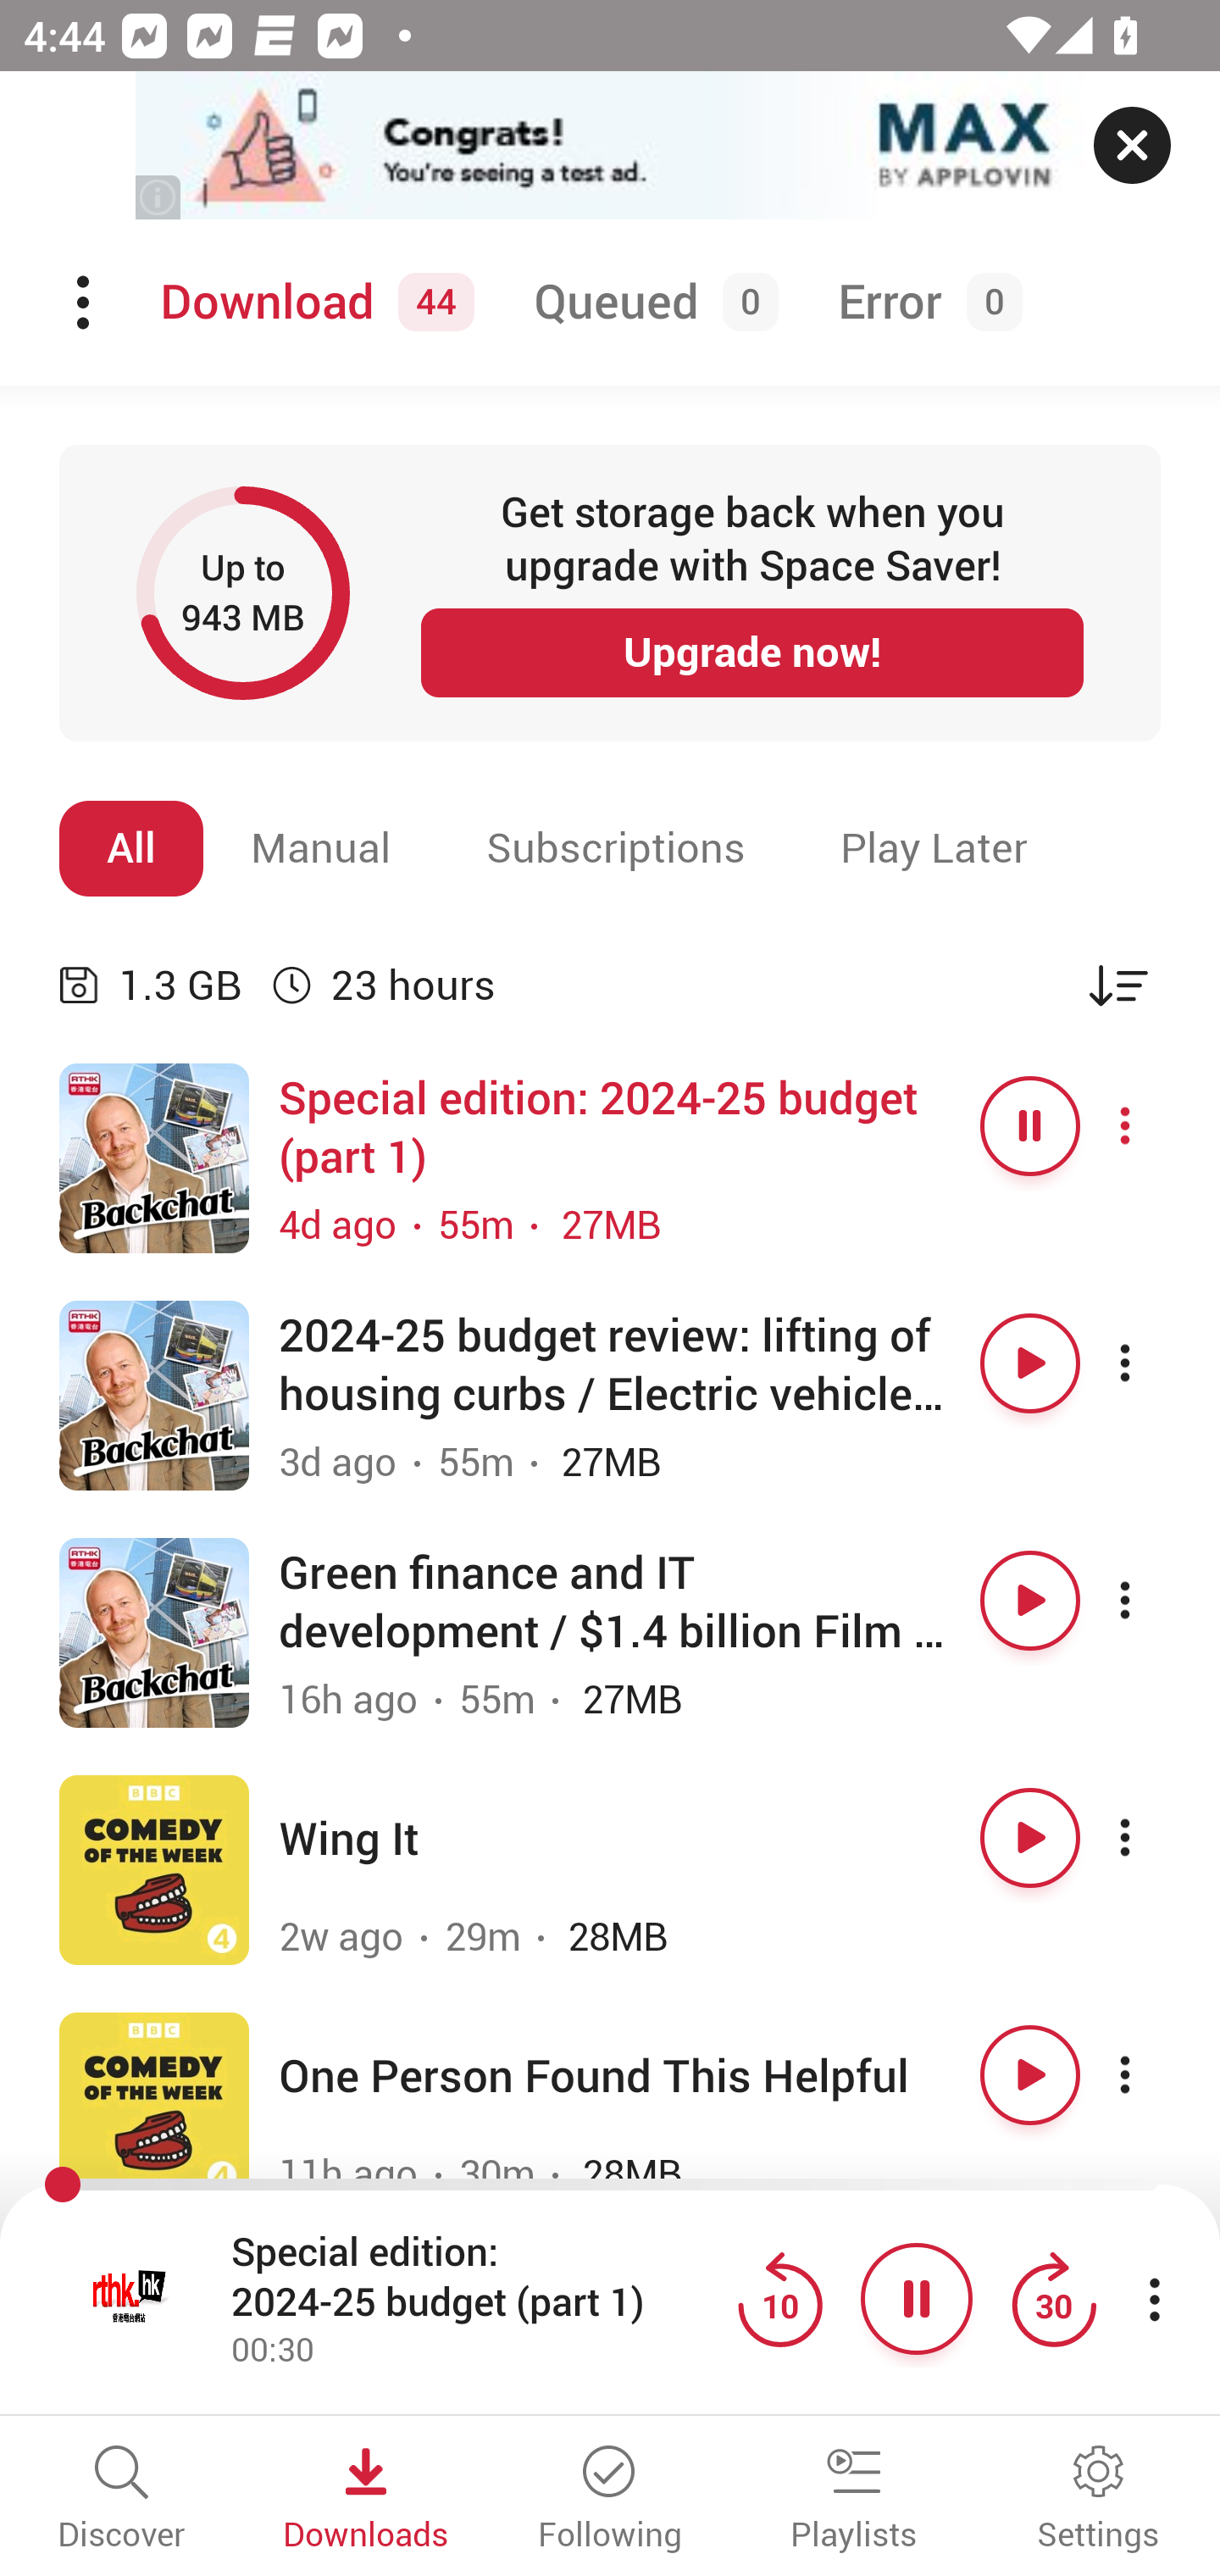 Image resolution: width=1220 pixels, height=2576 pixels. What do you see at coordinates (154, 1159) in the screenshot?
I see `Open series Backchat` at bounding box center [154, 1159].